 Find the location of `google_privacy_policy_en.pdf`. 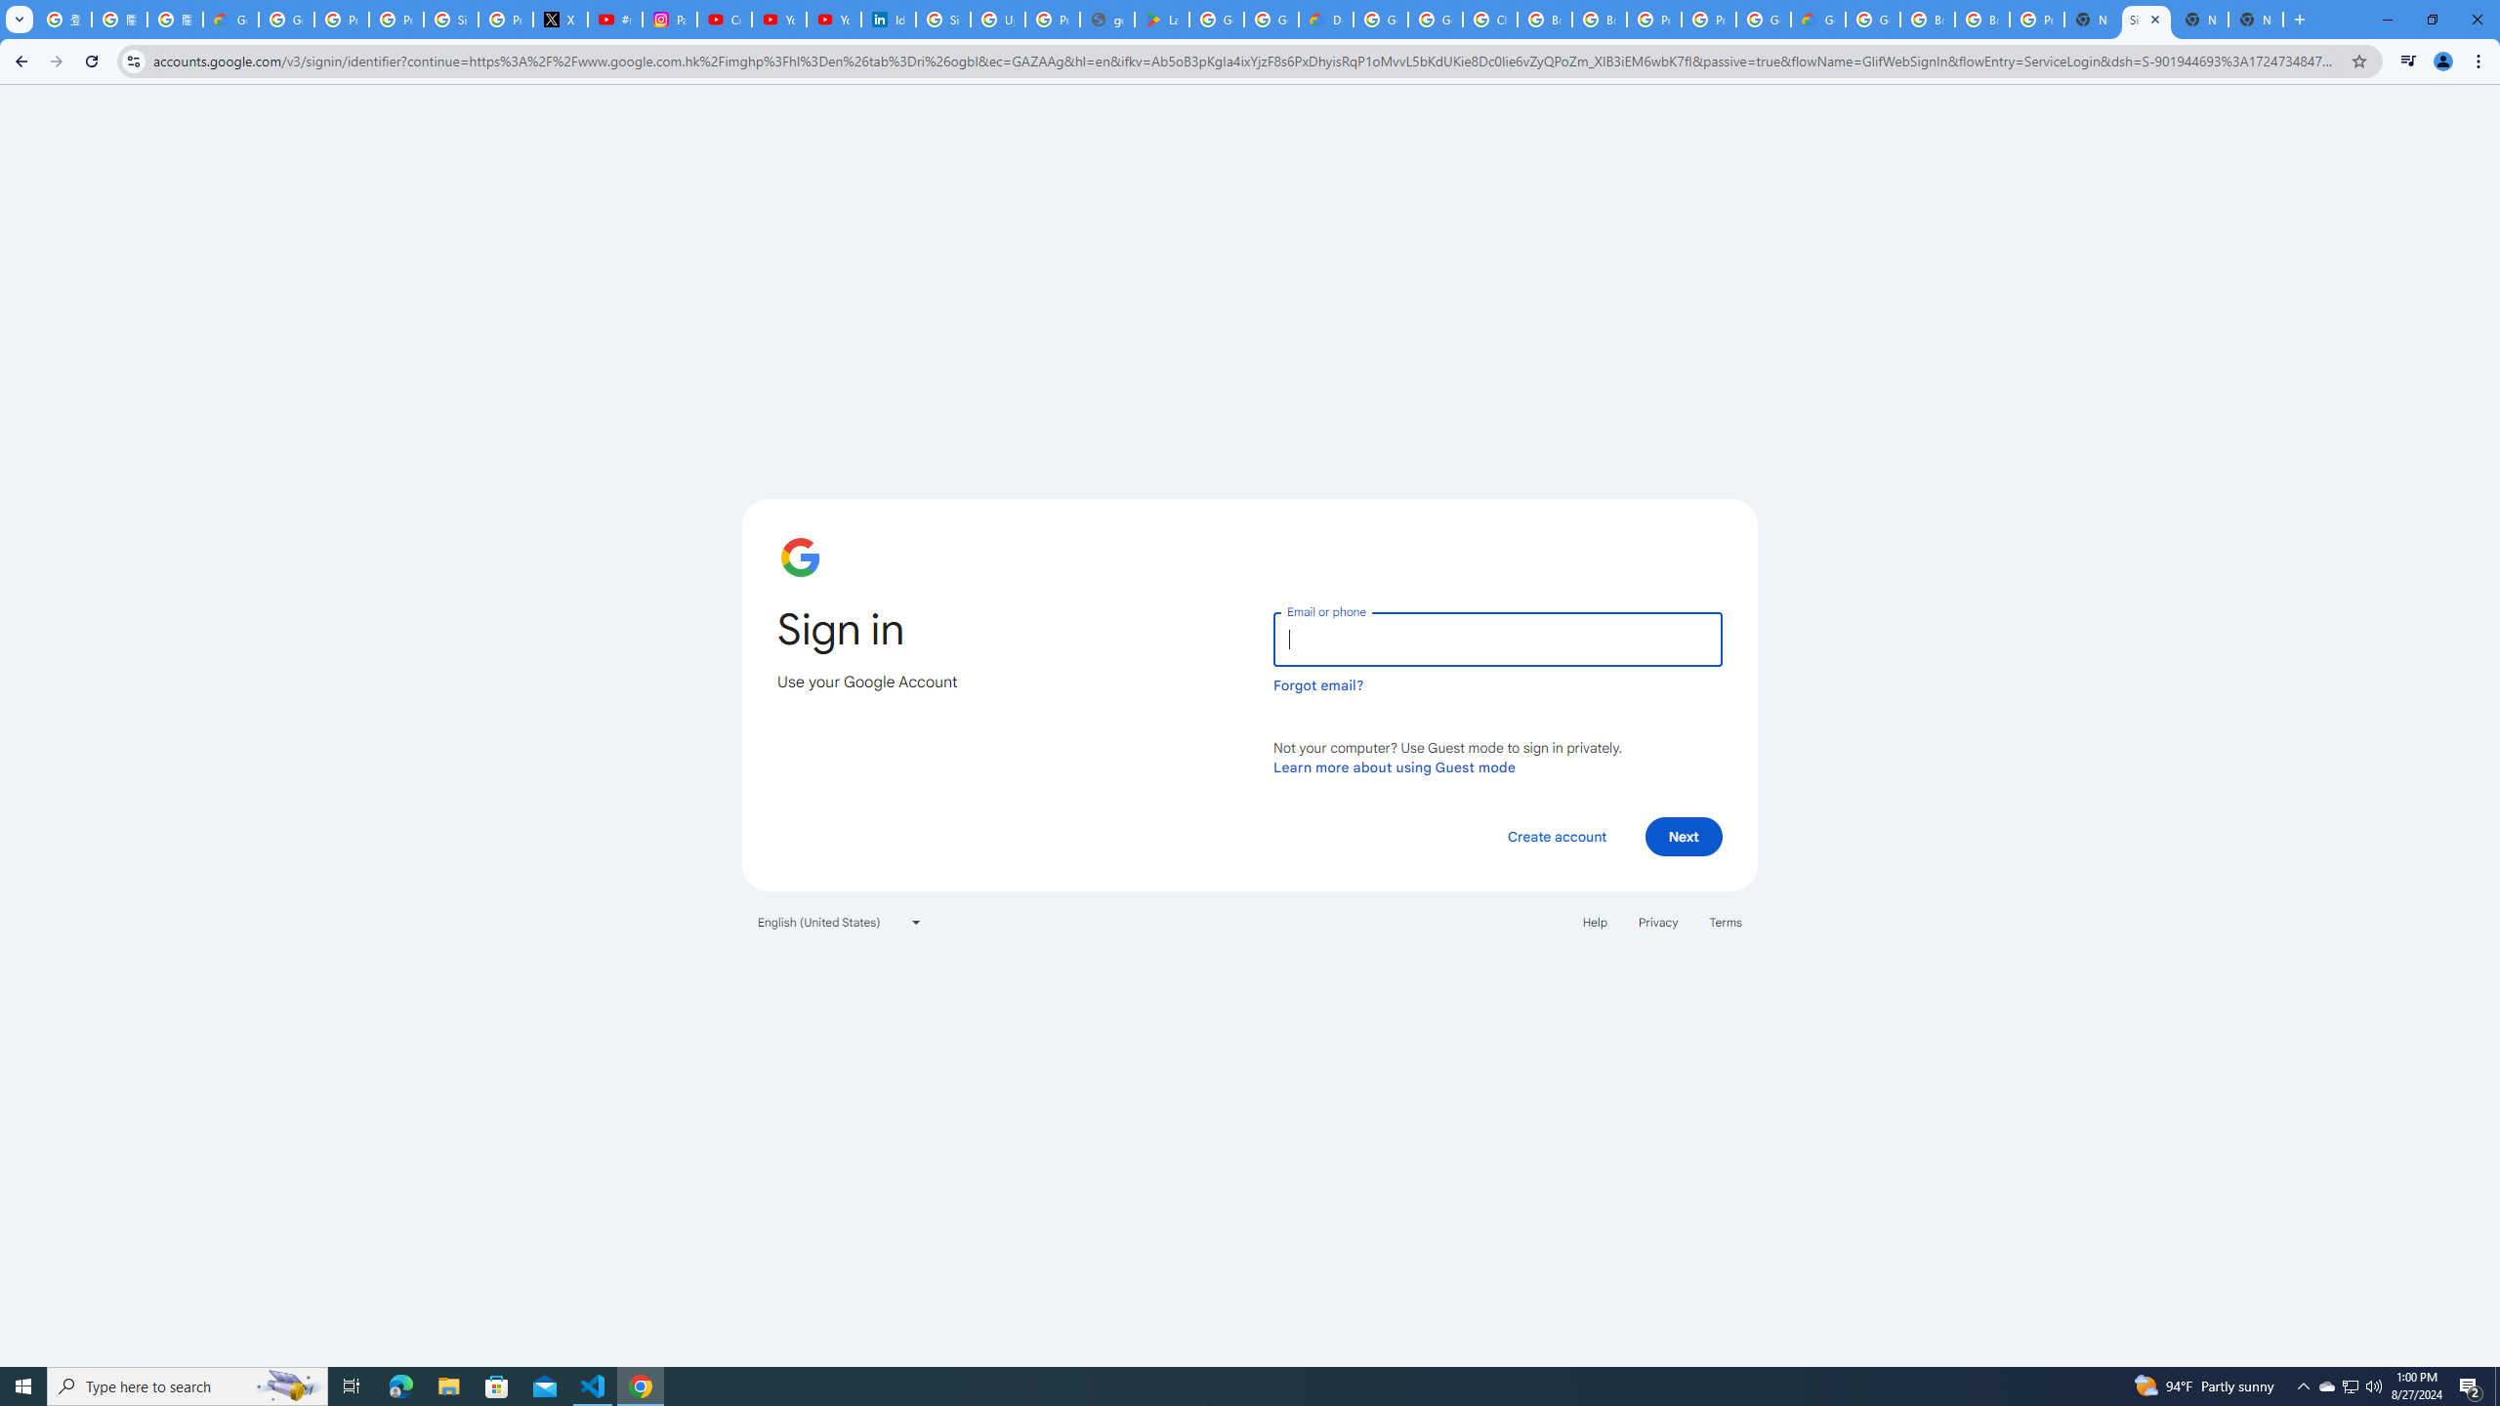

google_privacy_policy_en.pdf is located at coordinates (1107, 20).